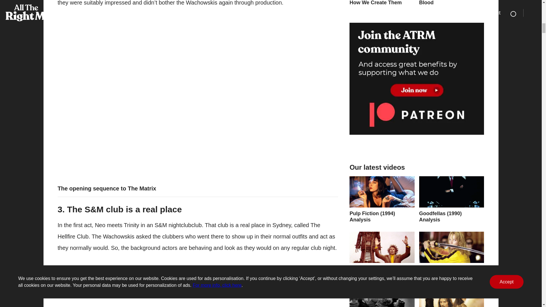 This screenshot has width=546, height=307. What do you see at coordinates (382, 255) in the screenshot?
I see `Top 10 Movie Plot Twists Of All Time` at bounding box center [382, 255].